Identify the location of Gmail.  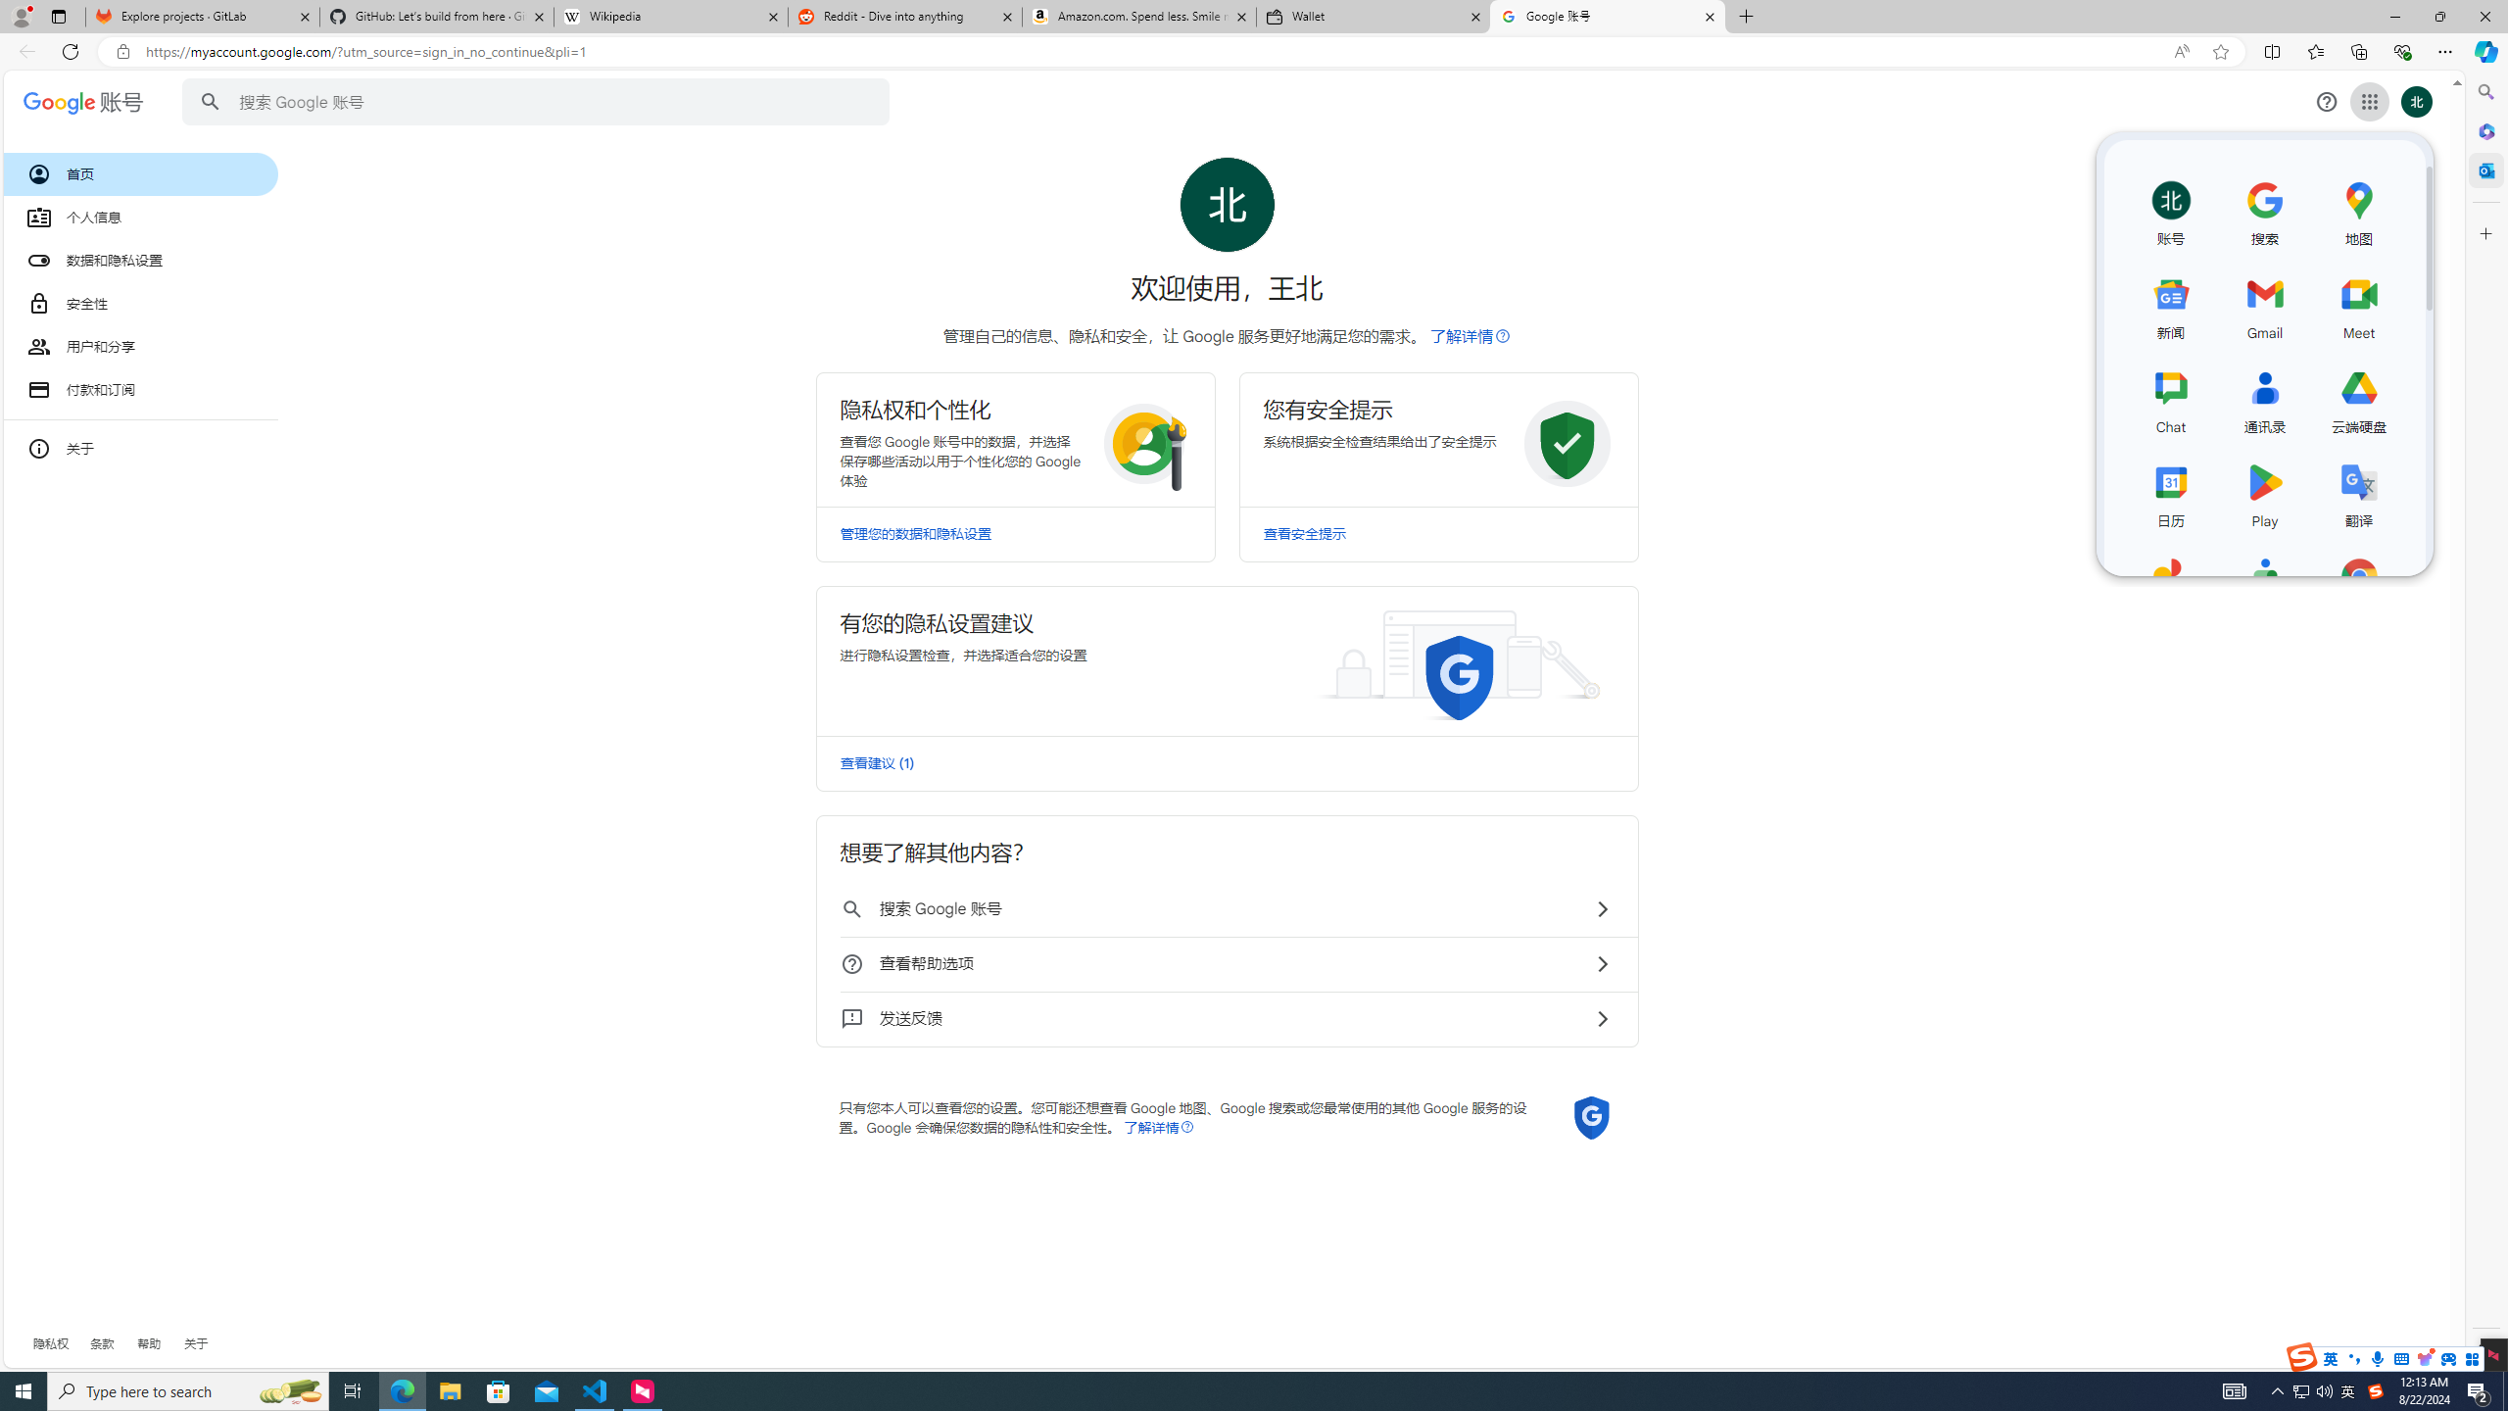
(2265, 304).